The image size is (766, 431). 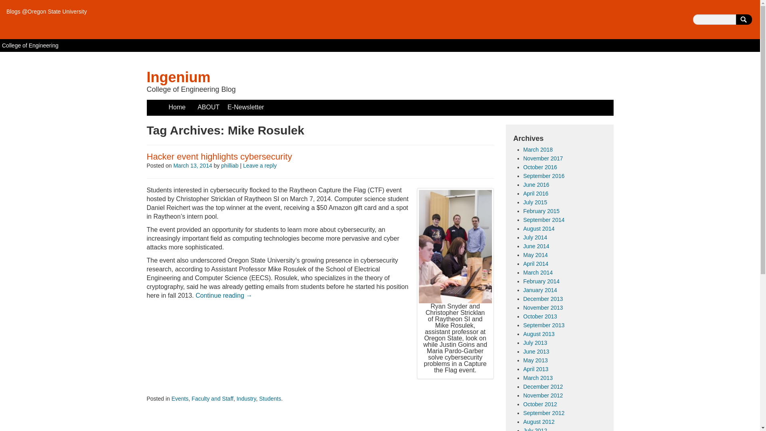 What do you see at coordinates (177, 107) in the screenshot?
I see `Home` at bounding box center [177, 107].